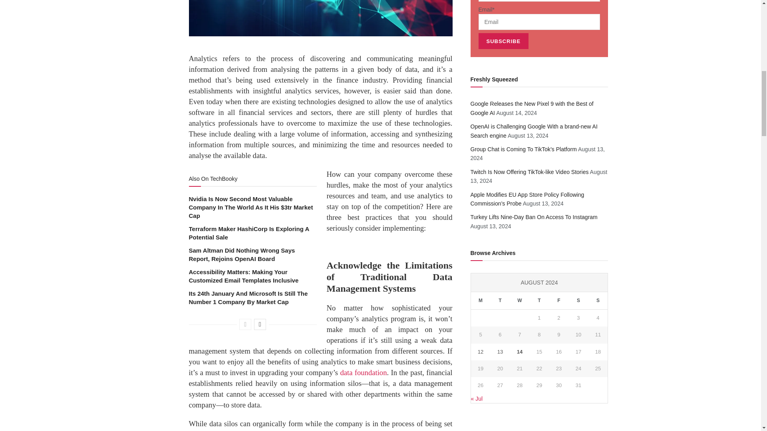 Image resolution: width=767 pixels, height=431 pixels. Describe the element at coordinates (480, 301) in the screenshot. I see `Monday` at that location.